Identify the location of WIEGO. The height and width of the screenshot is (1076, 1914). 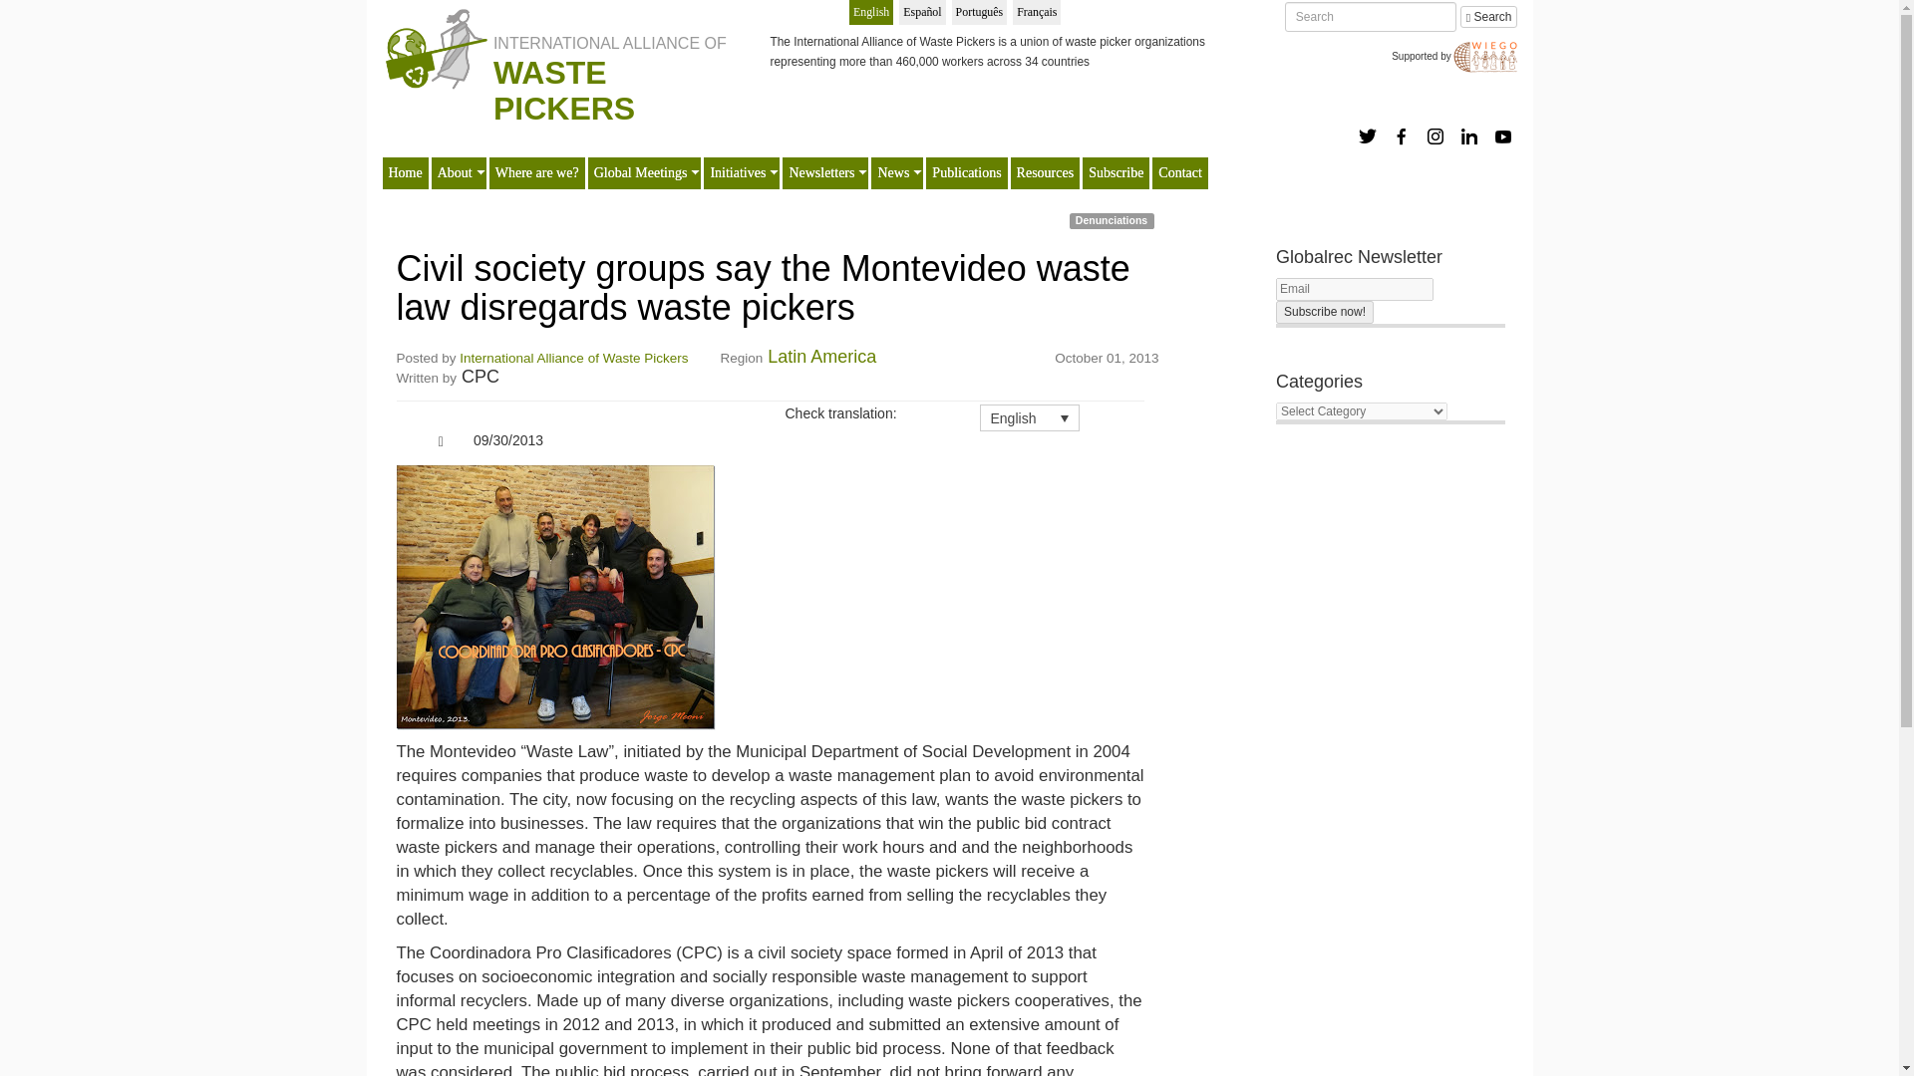
(1485, 56).